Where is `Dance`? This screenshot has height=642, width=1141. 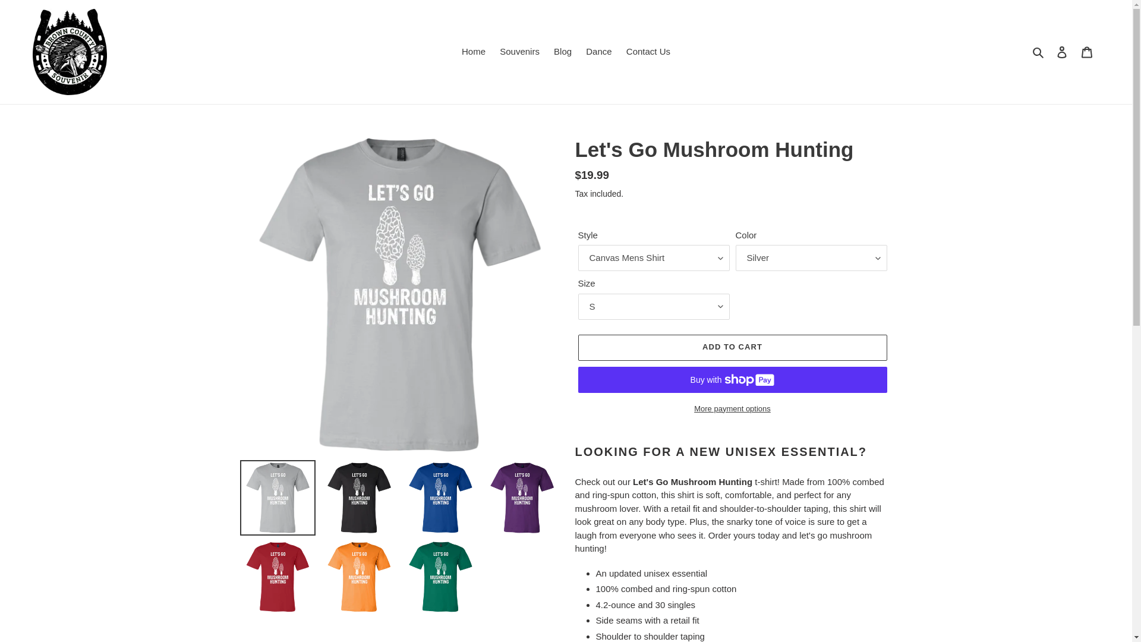 Dance is located at coordinates (598, 52).